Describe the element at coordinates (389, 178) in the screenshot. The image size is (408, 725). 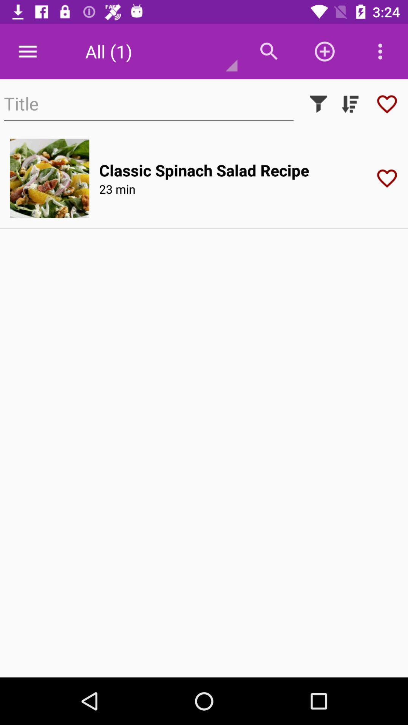
I see `favorite the recipe` at that location.